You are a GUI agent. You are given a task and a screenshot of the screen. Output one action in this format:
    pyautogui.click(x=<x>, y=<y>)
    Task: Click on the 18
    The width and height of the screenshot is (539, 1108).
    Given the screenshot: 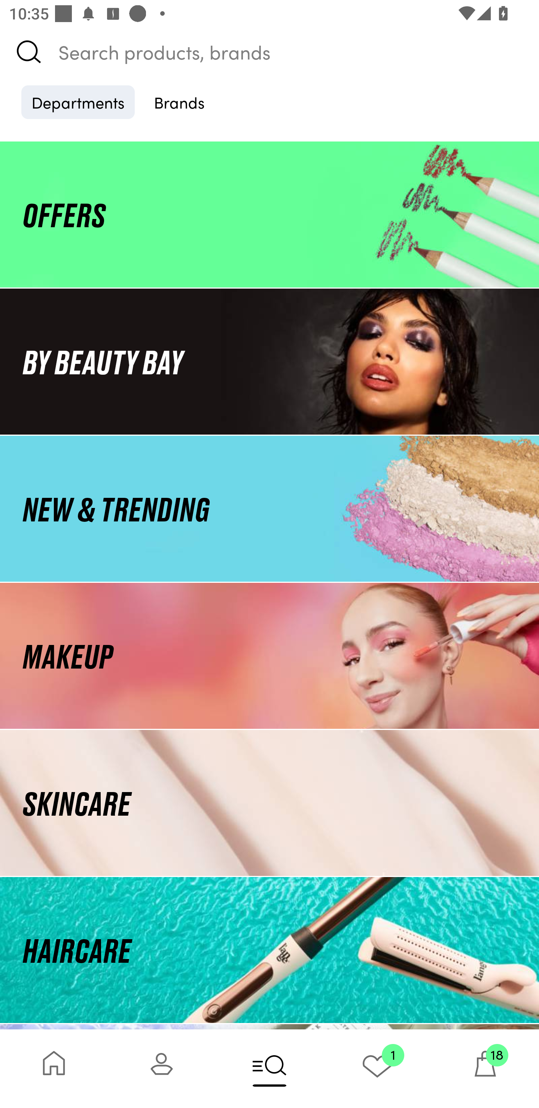 What is the action you would take?
    pyautogui.click(x=485, y=1068)
    